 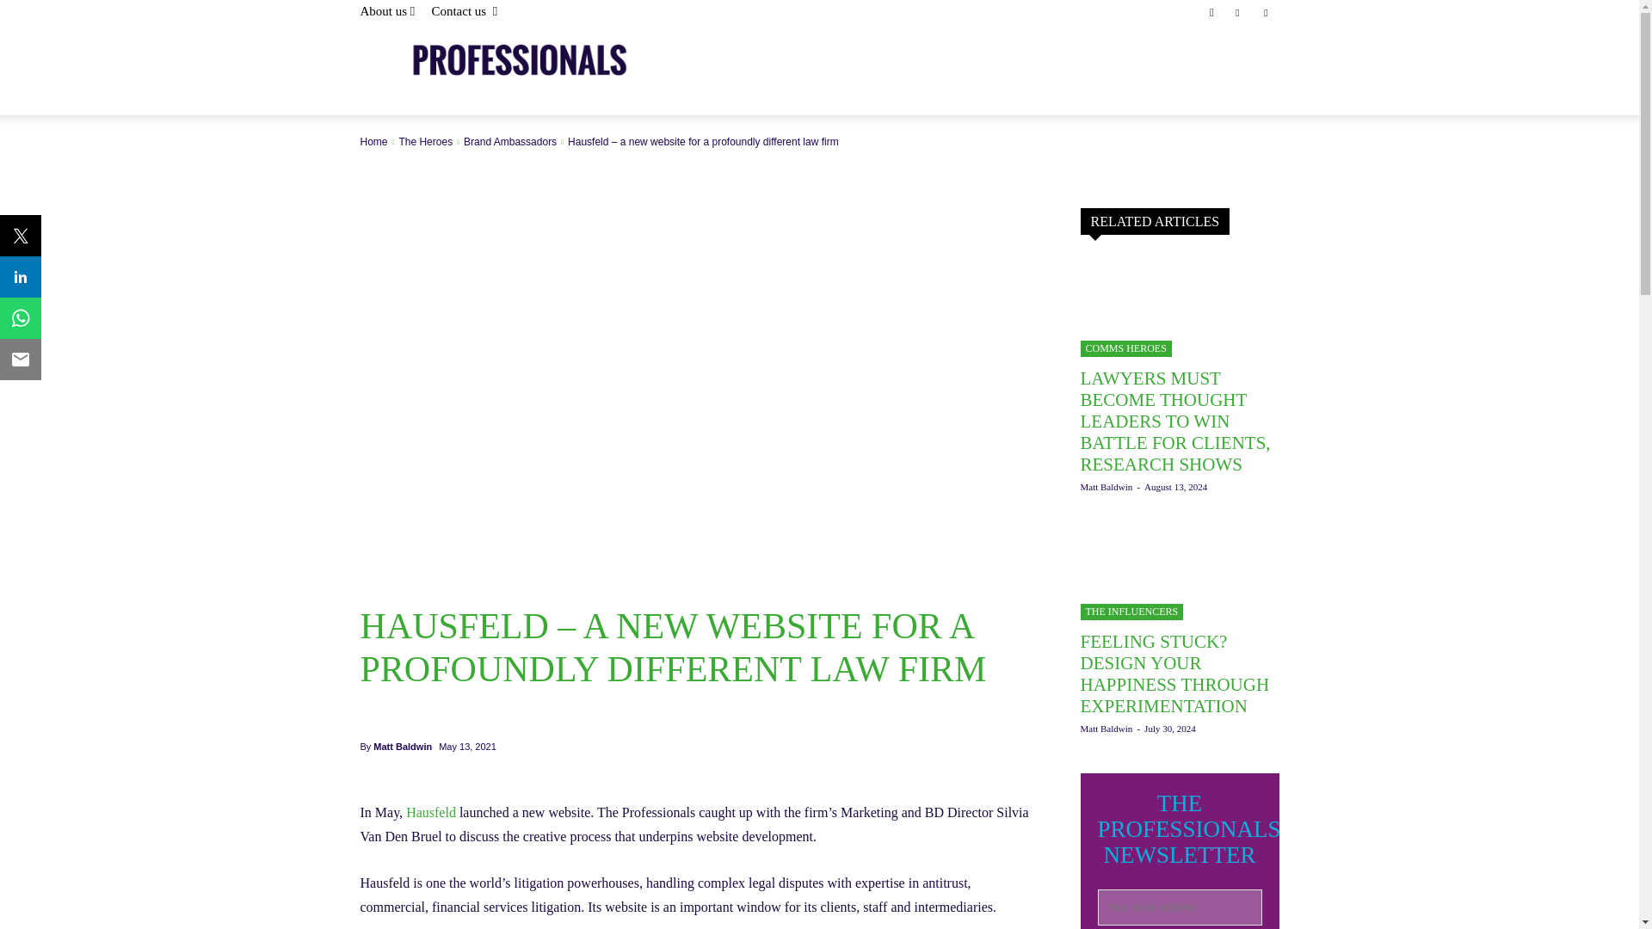 What do you see at coordinates (1125, 348) in the screenshot?
I see `COMMS HEROES` at bounding box center [1125, 348].